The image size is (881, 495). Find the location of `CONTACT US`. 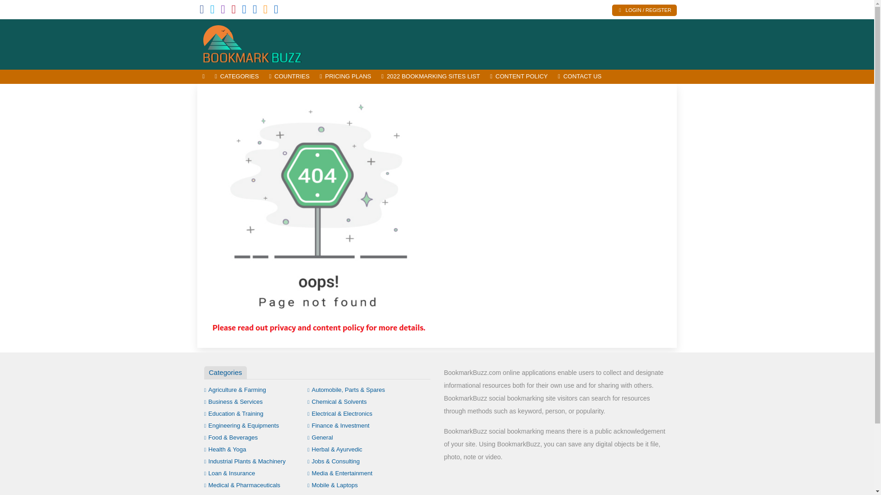

CONTACT US is located at coordinates (580, 77).